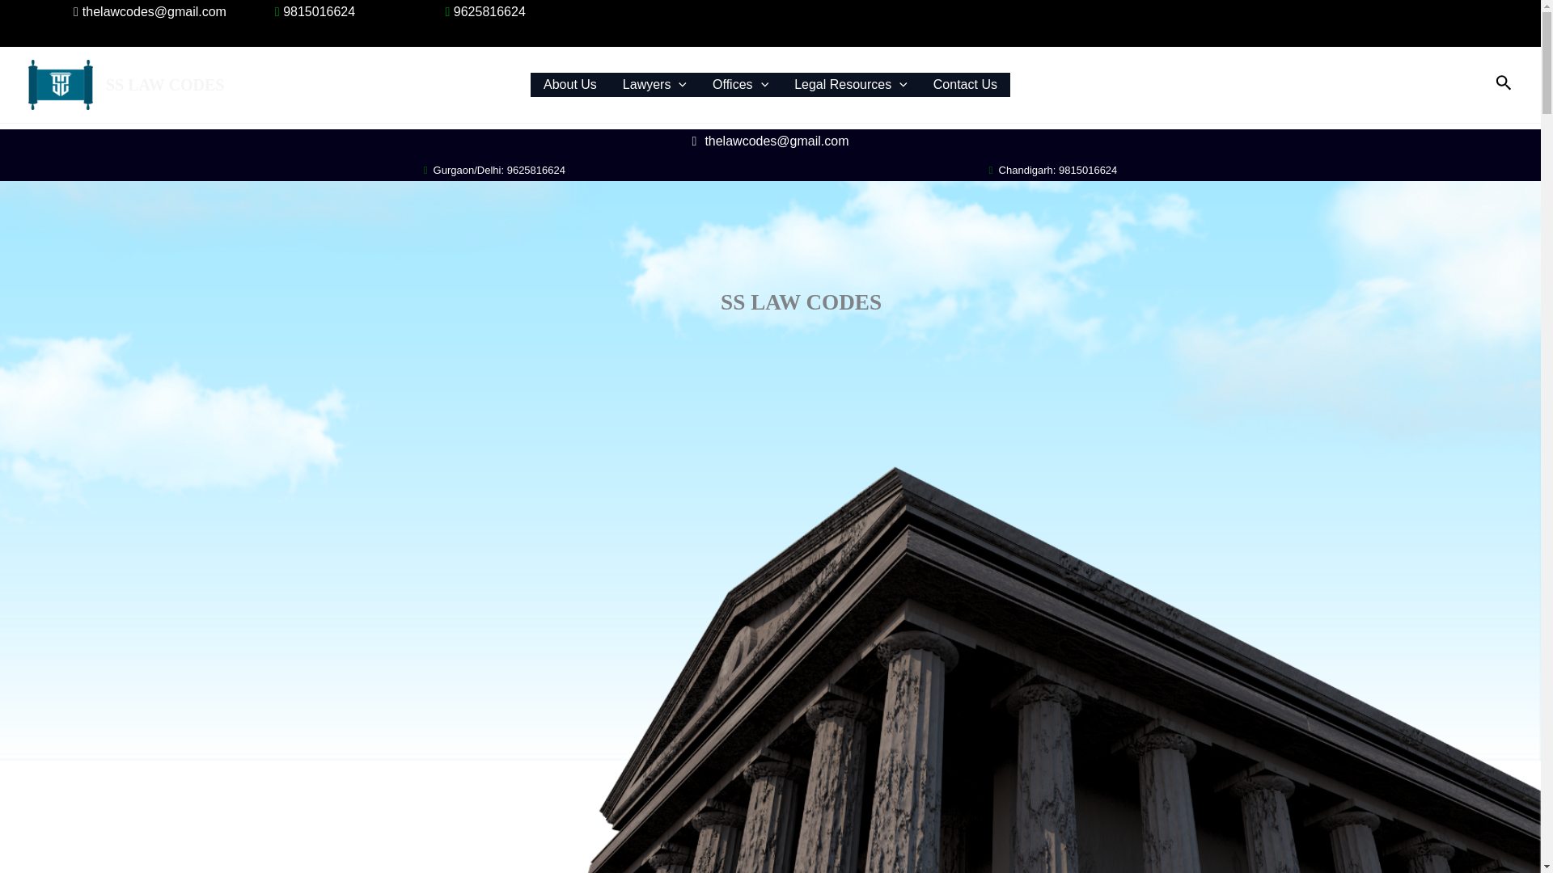  I want to click on Offices, so click(740, 84).